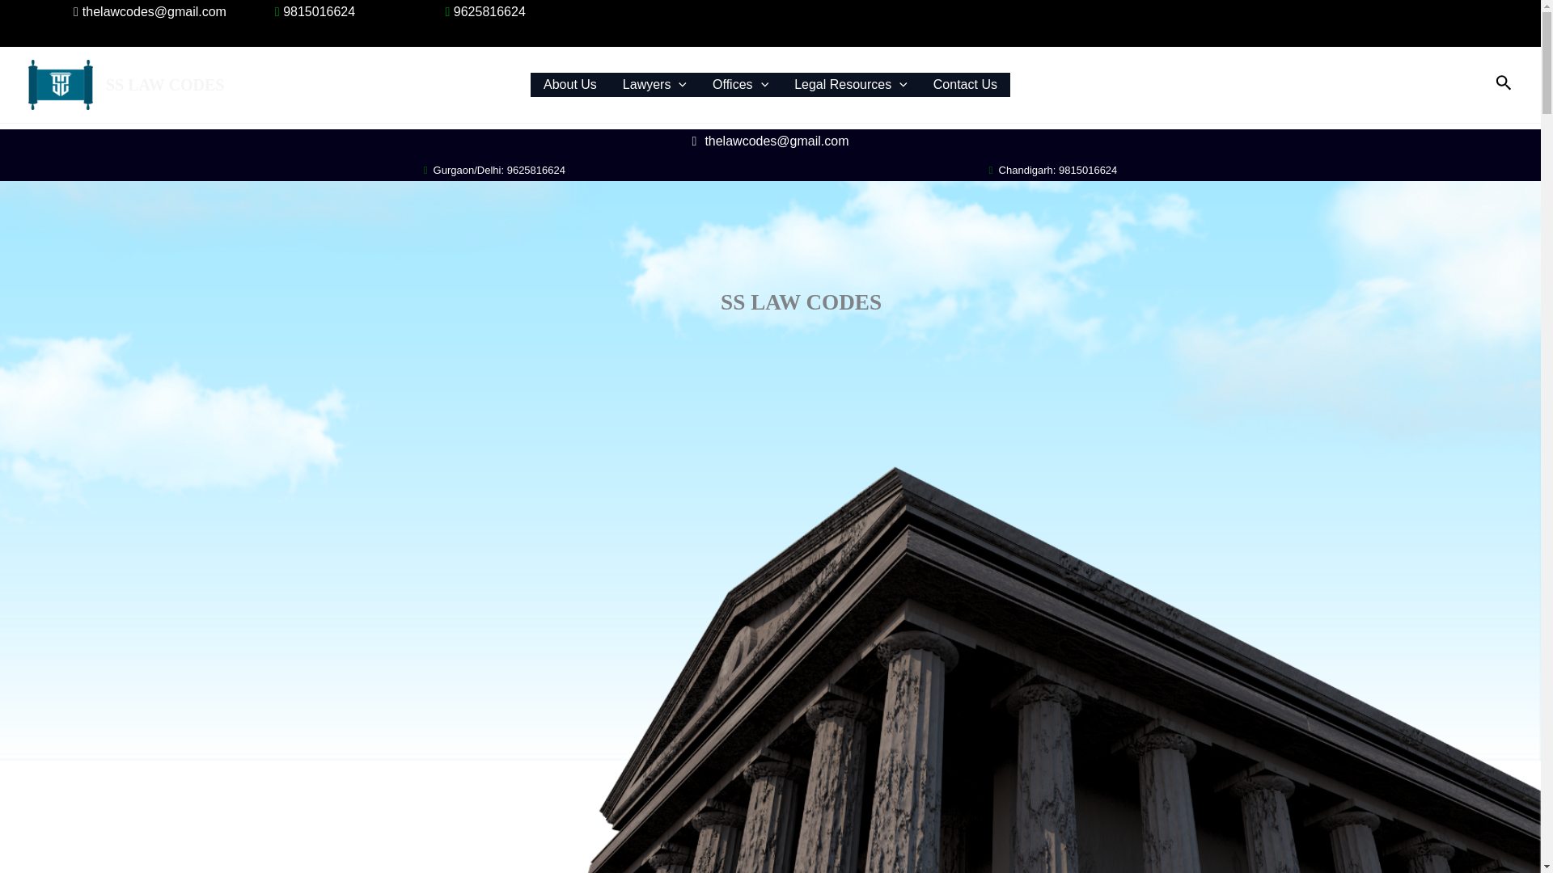  I want to click on Offices, so click(740, 84).